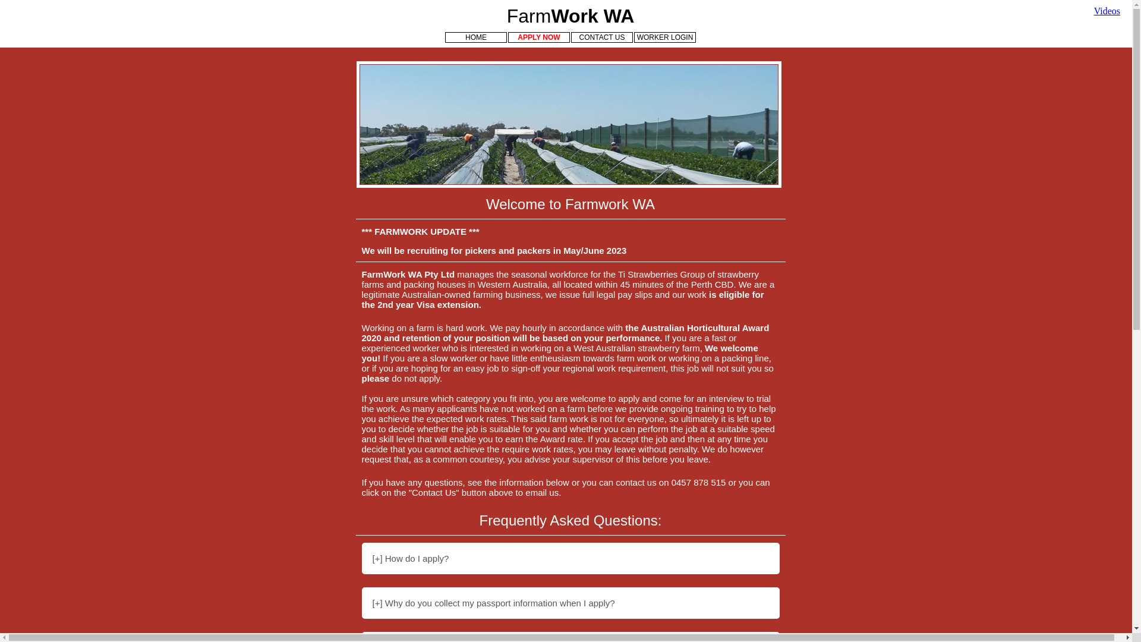 The image size is (1141, 642). Describe the element at coordinates (539, 37) in the screenshot. I see `APPLY NOW` at that location.